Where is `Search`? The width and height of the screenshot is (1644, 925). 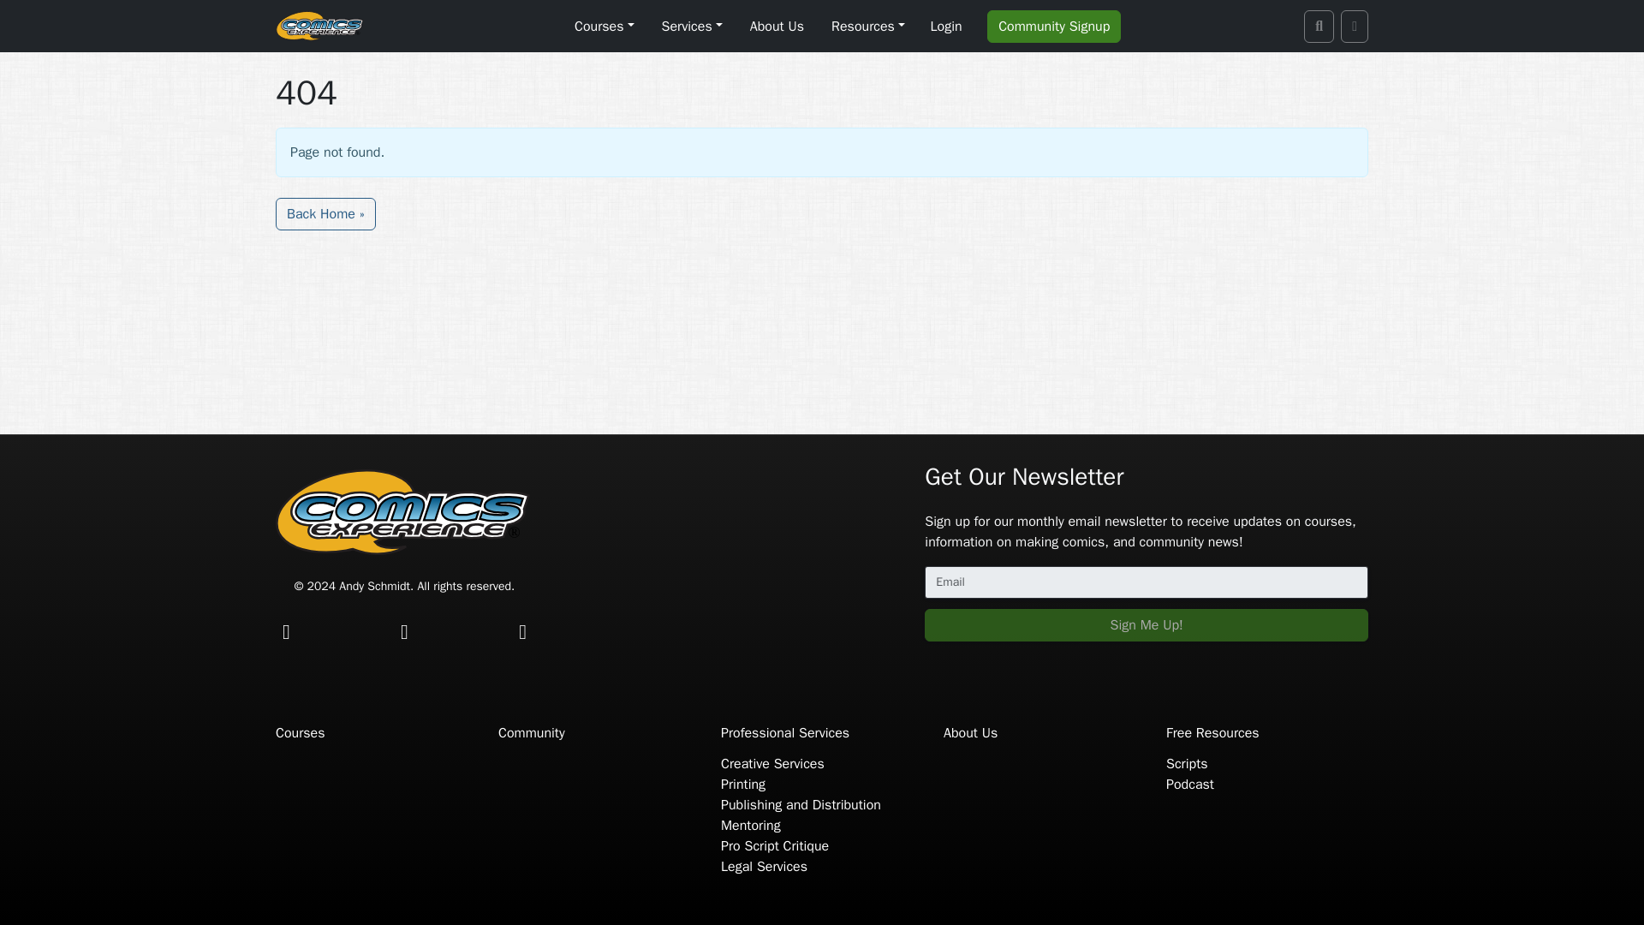
Search is located at coordinates (1319, 26).